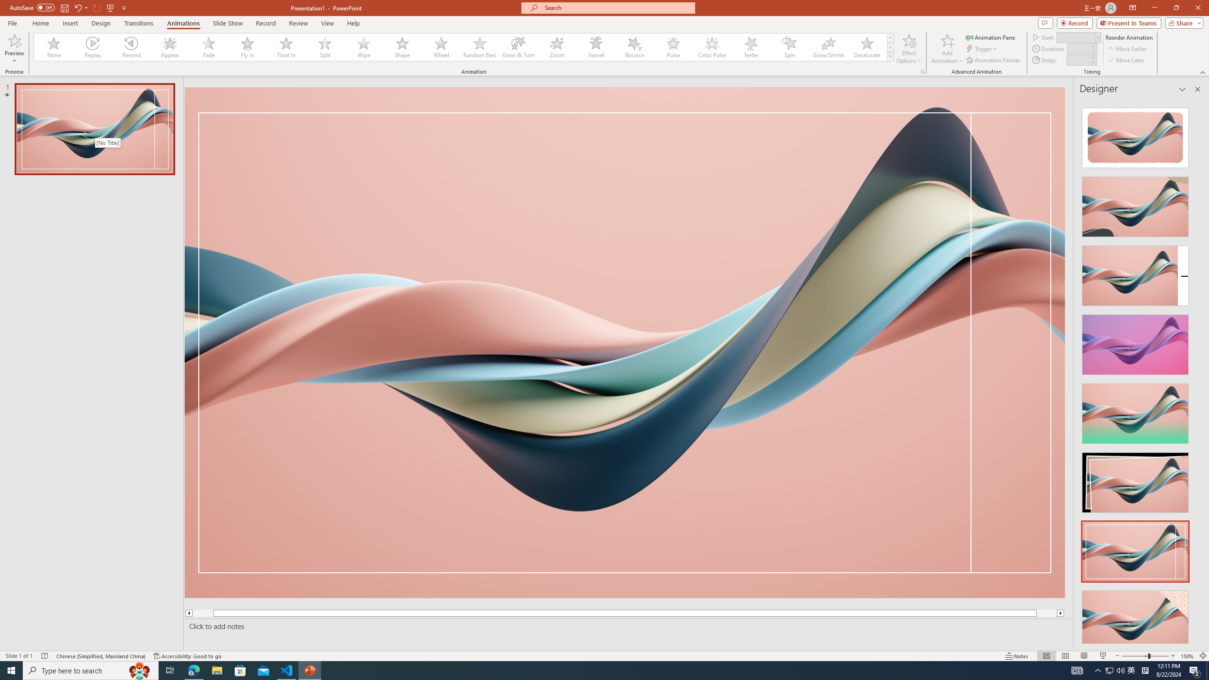 The height and width of the screenshot is (680, 1209). I want to click on Grow/Shrink, so click(828, 47).